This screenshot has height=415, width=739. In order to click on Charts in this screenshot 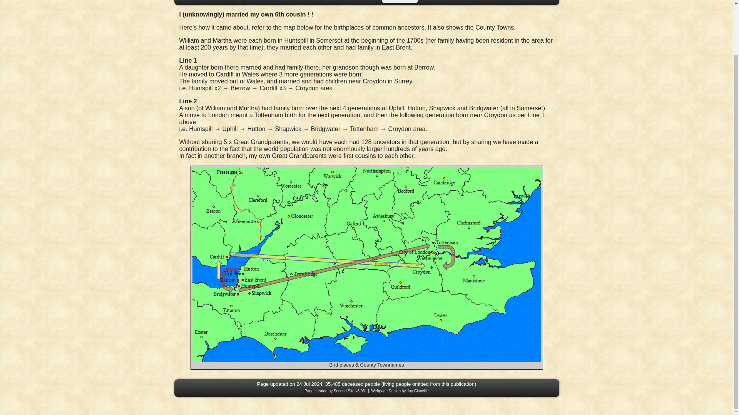, I will do `click(309, 1)`.